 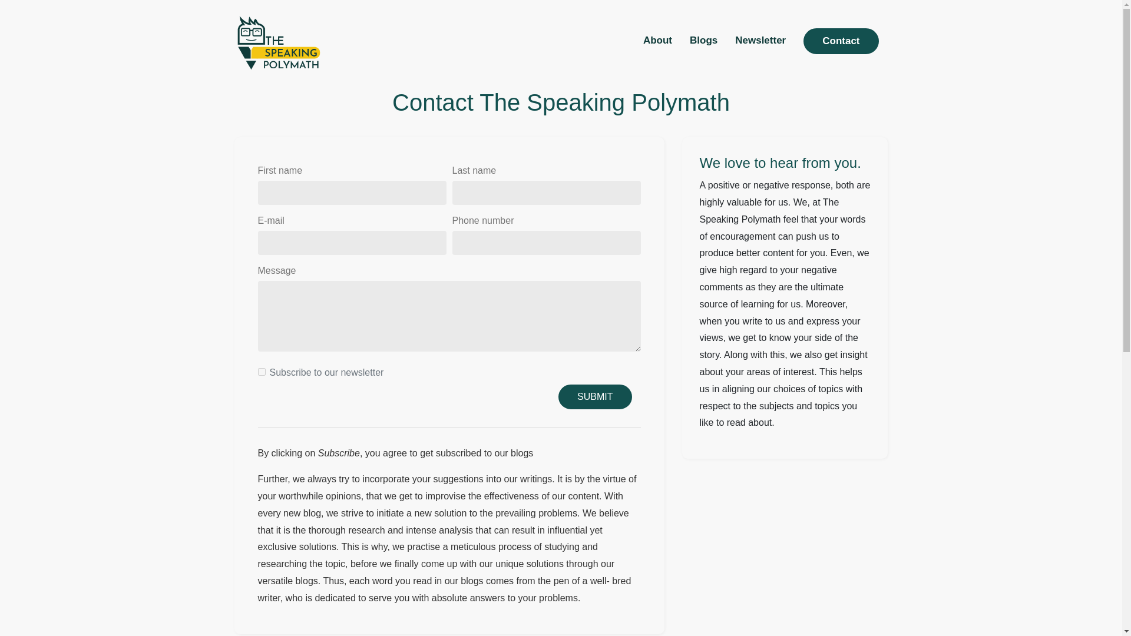 What do you see at coordinates (760, 40) in the screenshot?
I see `Newsletter` at bounding box center [760, 40].